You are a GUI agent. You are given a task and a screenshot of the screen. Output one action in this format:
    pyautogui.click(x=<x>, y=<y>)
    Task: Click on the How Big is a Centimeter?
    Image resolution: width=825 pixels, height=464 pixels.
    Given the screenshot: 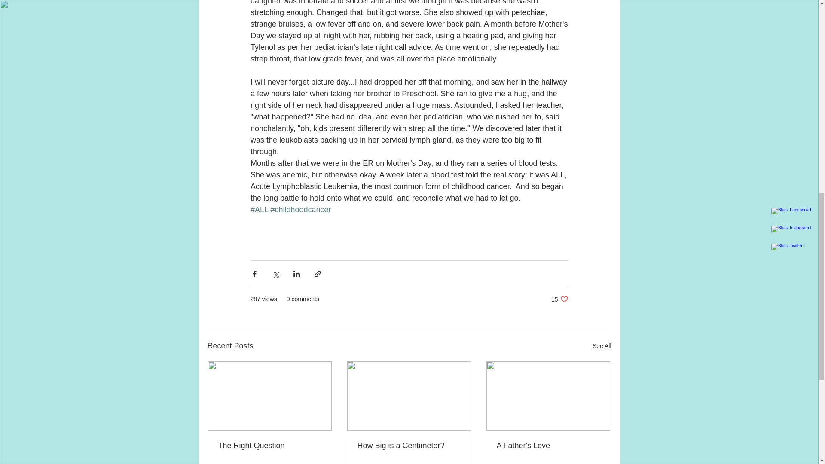 What is the action you would take?
    pyautogui.click(x=548, y=446)
    